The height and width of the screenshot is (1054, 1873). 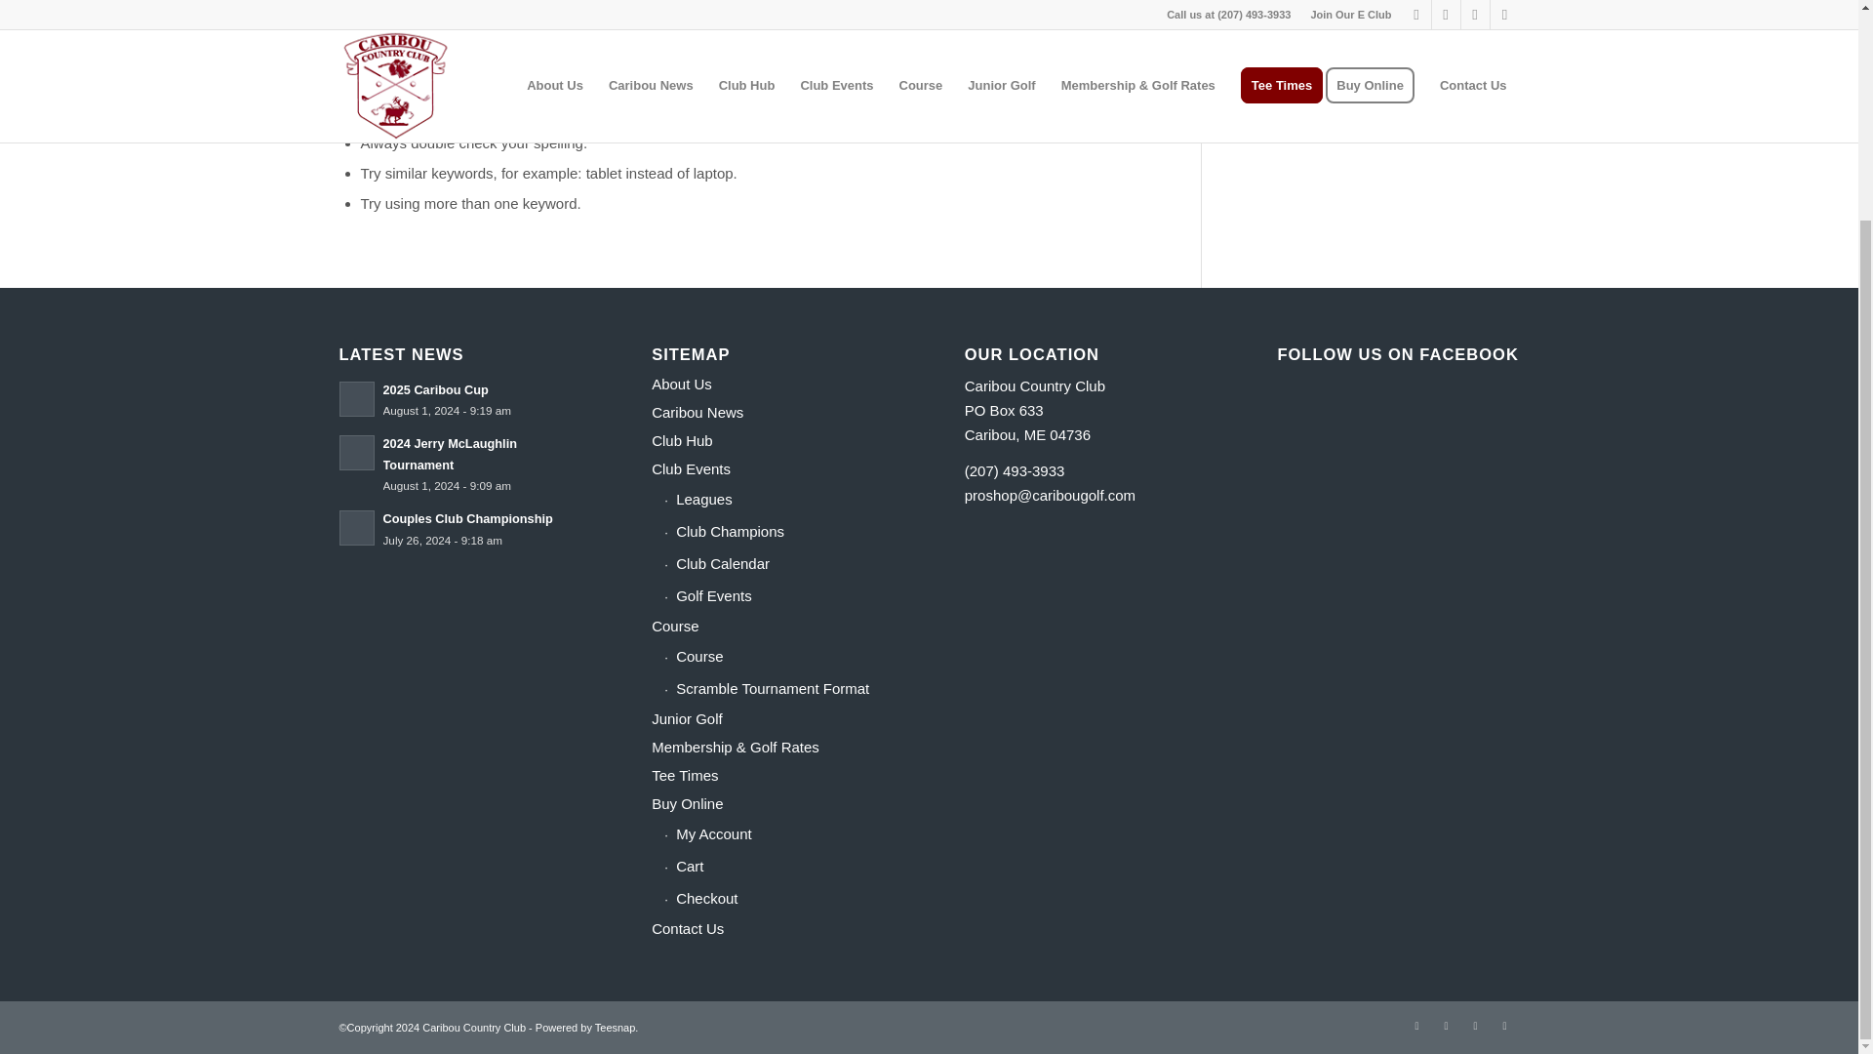 What do you see at coordinates (1417, 1025) in the screenshot?
I see `X` at bounding box center [1417, 1025].